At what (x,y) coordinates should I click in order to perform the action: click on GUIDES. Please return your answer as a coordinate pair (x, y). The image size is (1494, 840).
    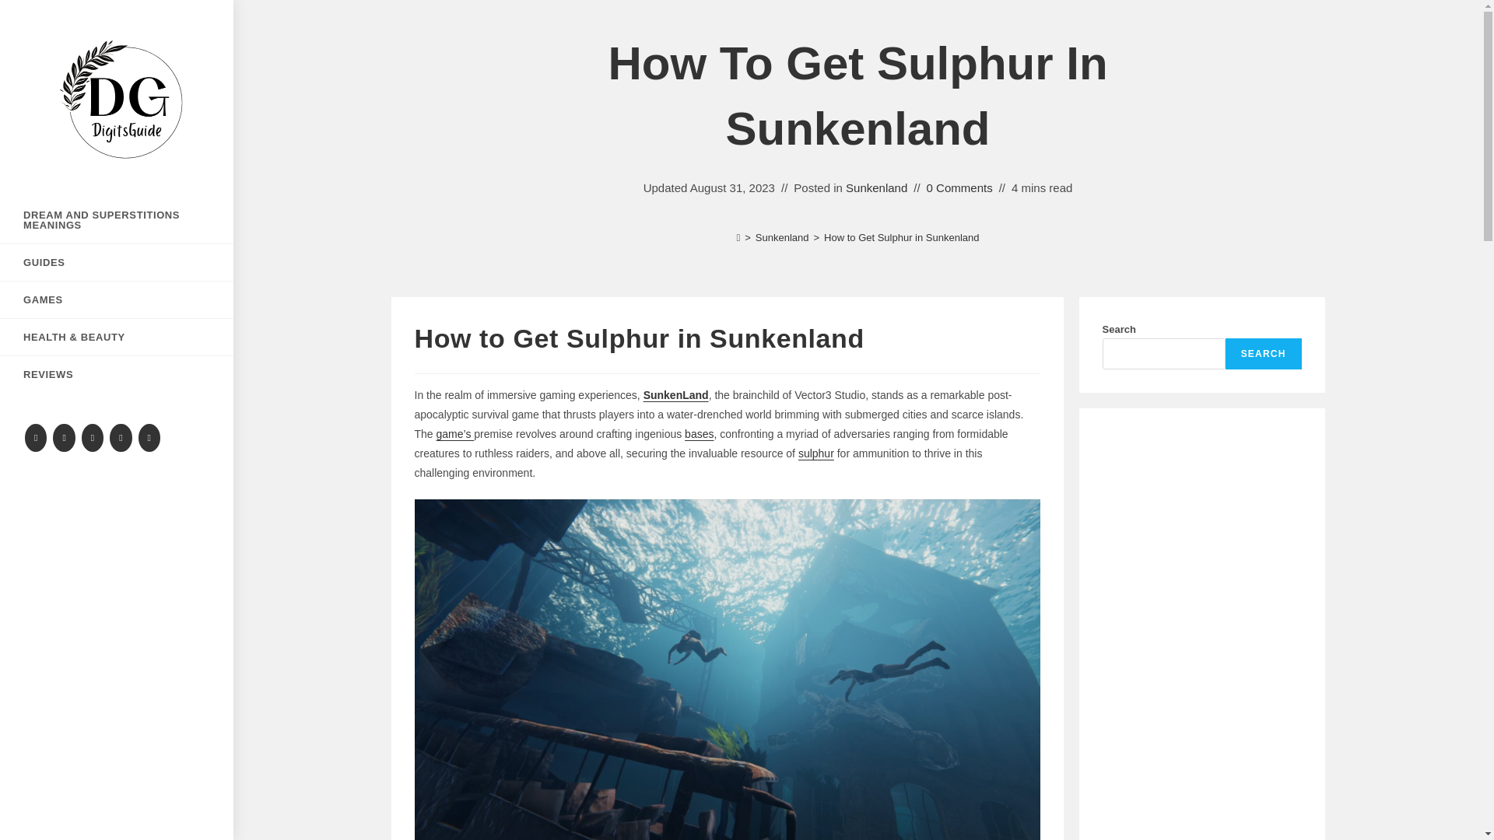
    Looking at the image, I should click on (117, 262).